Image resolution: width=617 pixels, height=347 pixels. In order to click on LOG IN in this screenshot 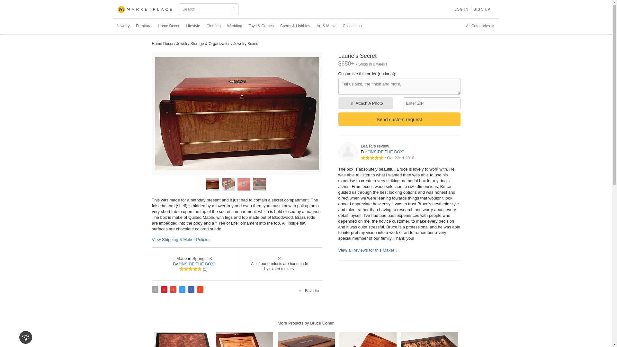, I will do `click(461, 9)`.